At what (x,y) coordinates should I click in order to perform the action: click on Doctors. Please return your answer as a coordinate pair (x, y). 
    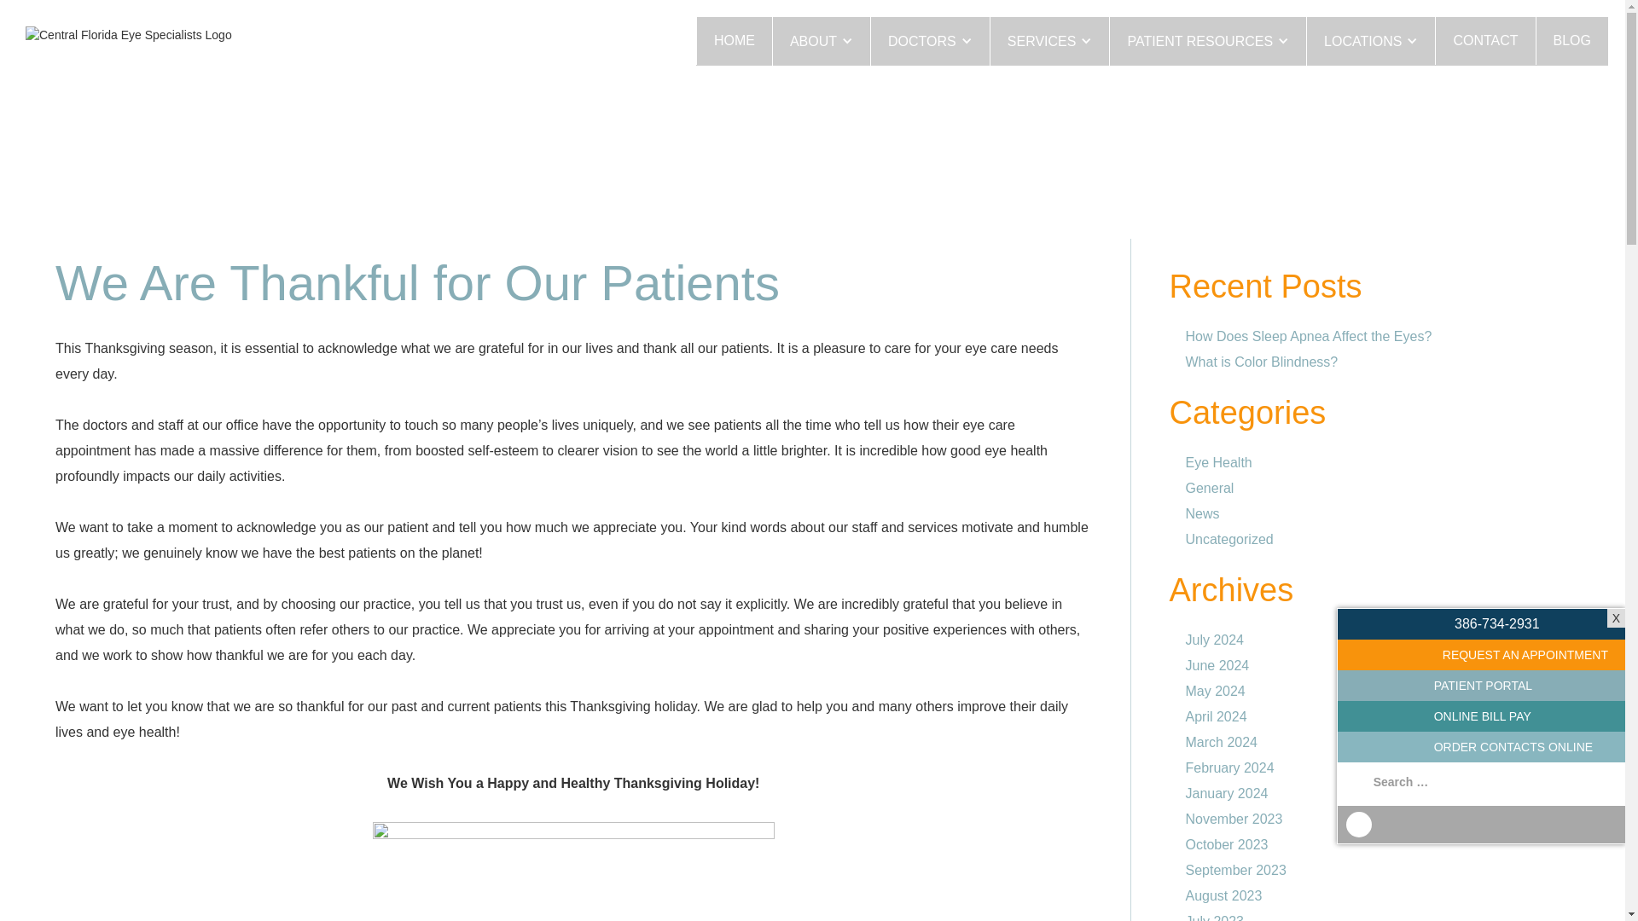
    Looking at the image, I should click on (929, 41).